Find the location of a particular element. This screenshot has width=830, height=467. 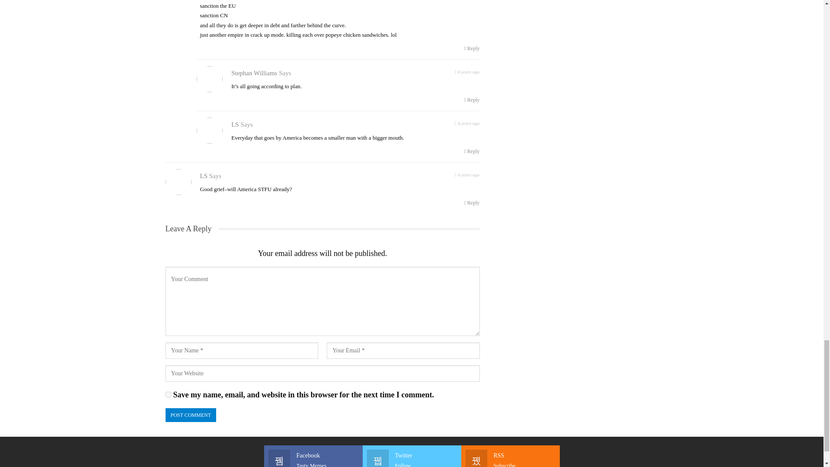

Post Comment is located at coordinates (472, 99).